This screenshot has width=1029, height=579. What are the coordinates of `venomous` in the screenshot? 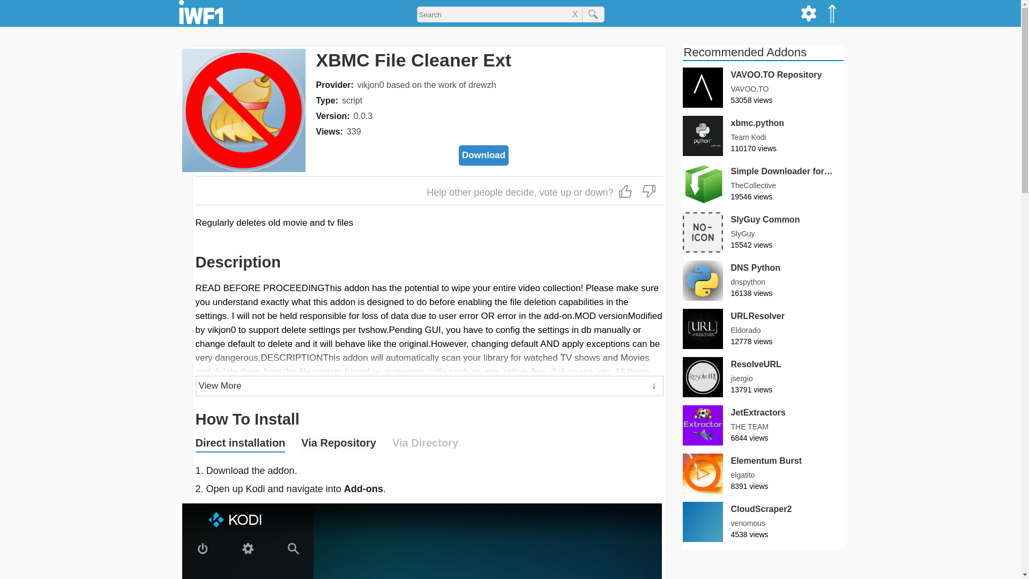 It's located at (748, 523).